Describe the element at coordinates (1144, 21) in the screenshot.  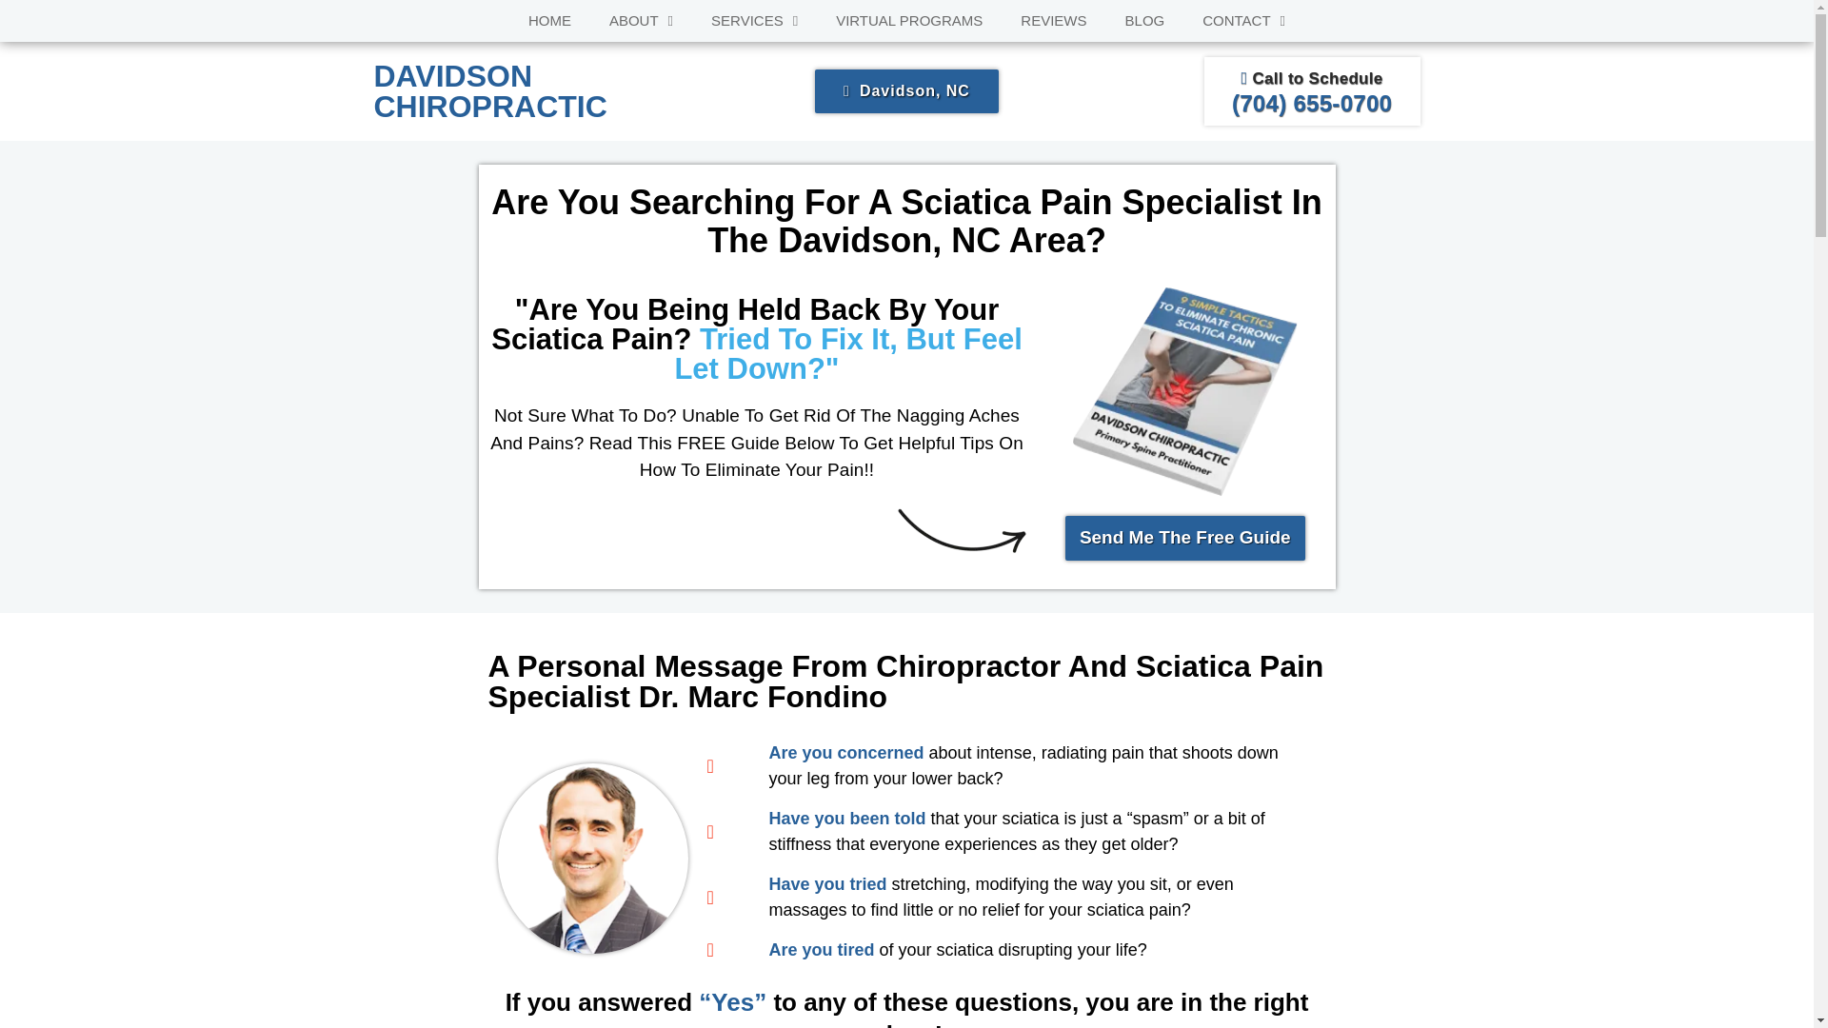
I see `BLOG` at that location.